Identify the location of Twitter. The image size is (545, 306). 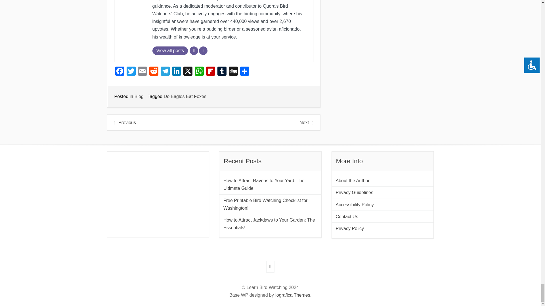
(131, 72).